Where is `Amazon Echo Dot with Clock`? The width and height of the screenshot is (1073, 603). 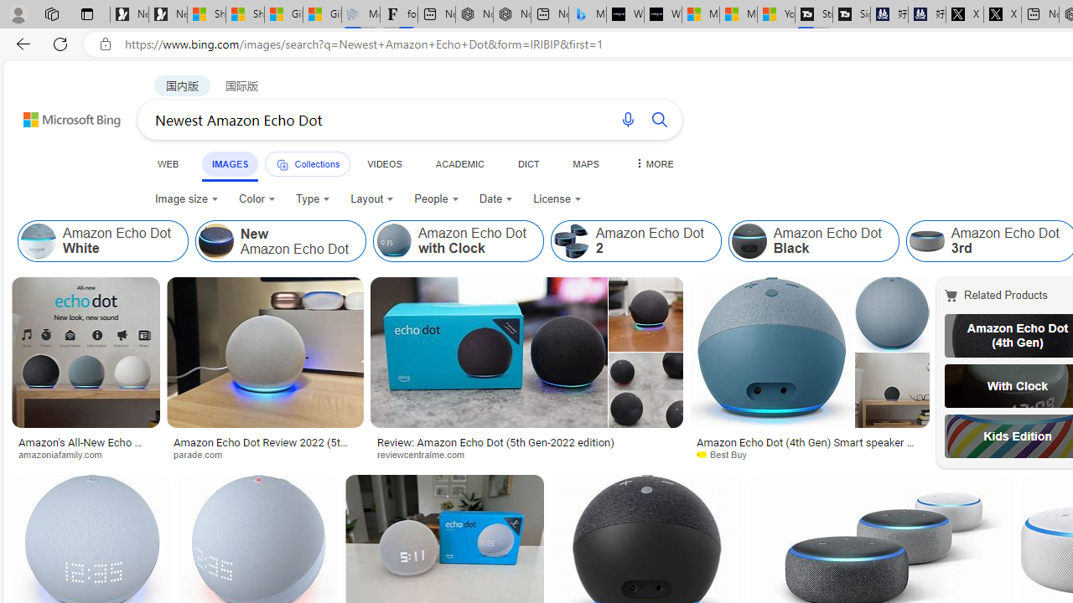 Amazon Echo Dot with Clock is located at coordinates (394, 241).